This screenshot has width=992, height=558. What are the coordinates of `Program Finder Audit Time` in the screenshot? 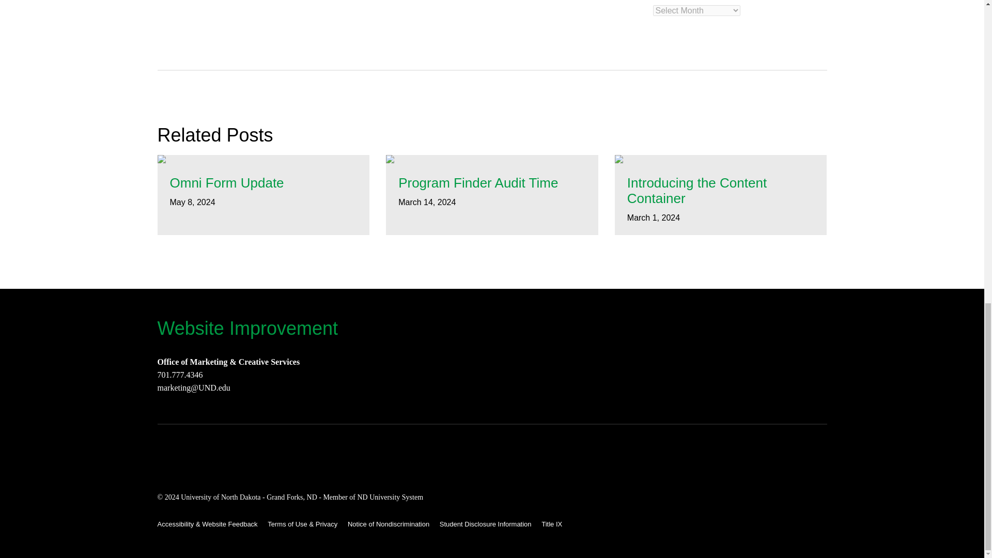 It's located at (492, 183).